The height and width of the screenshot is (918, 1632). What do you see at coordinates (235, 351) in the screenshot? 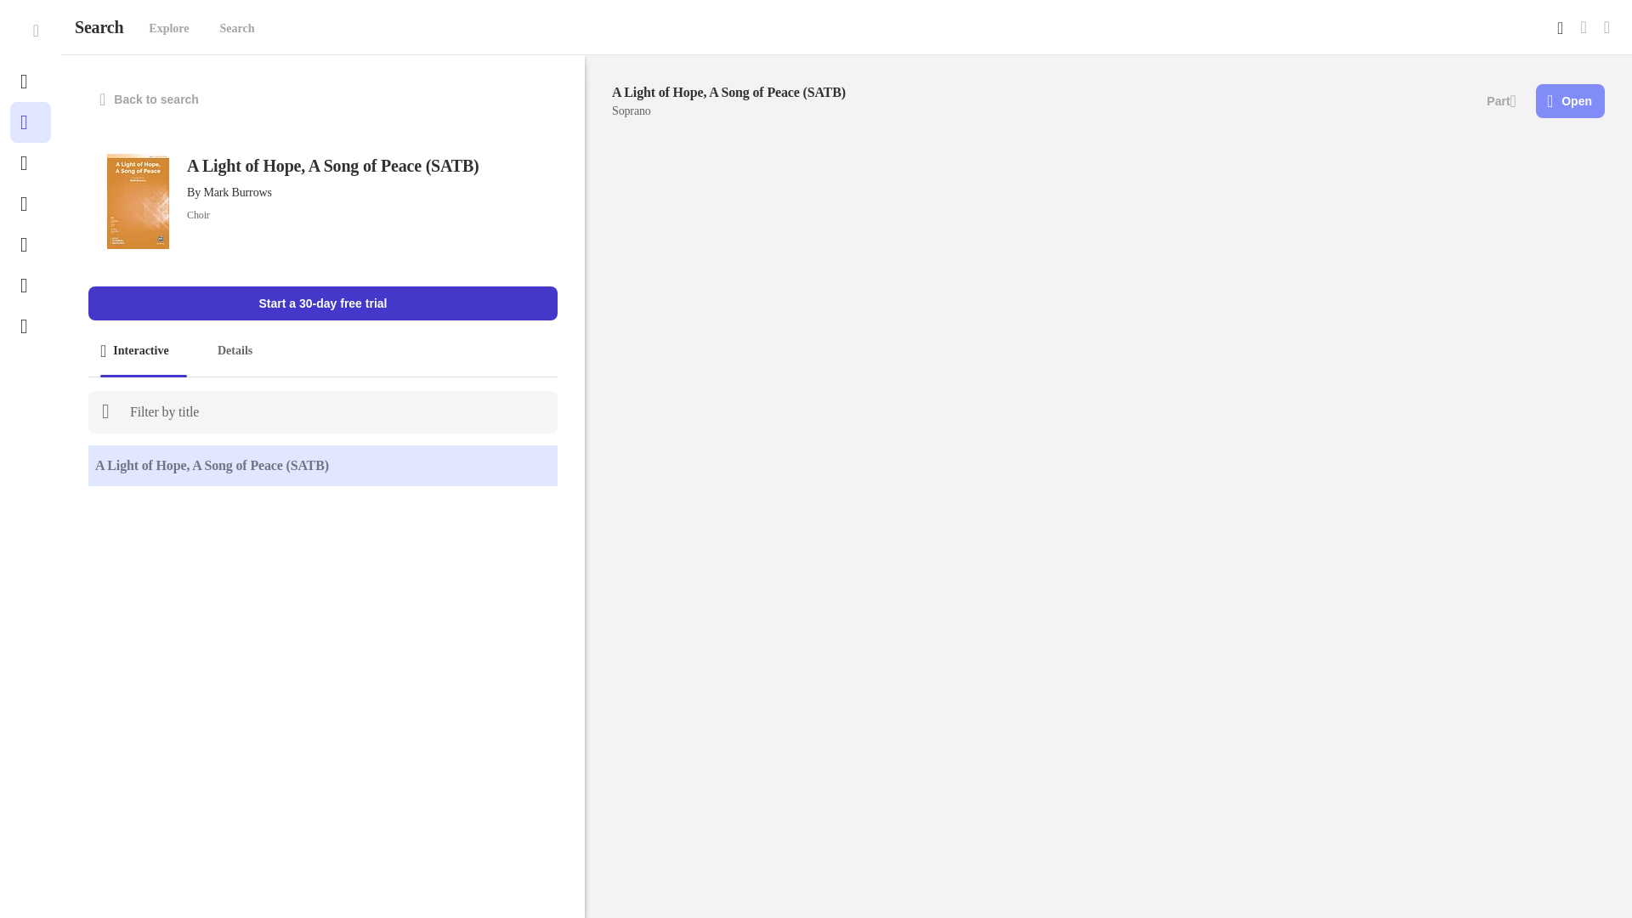
I see `Details` at bounding box center [235, 351].